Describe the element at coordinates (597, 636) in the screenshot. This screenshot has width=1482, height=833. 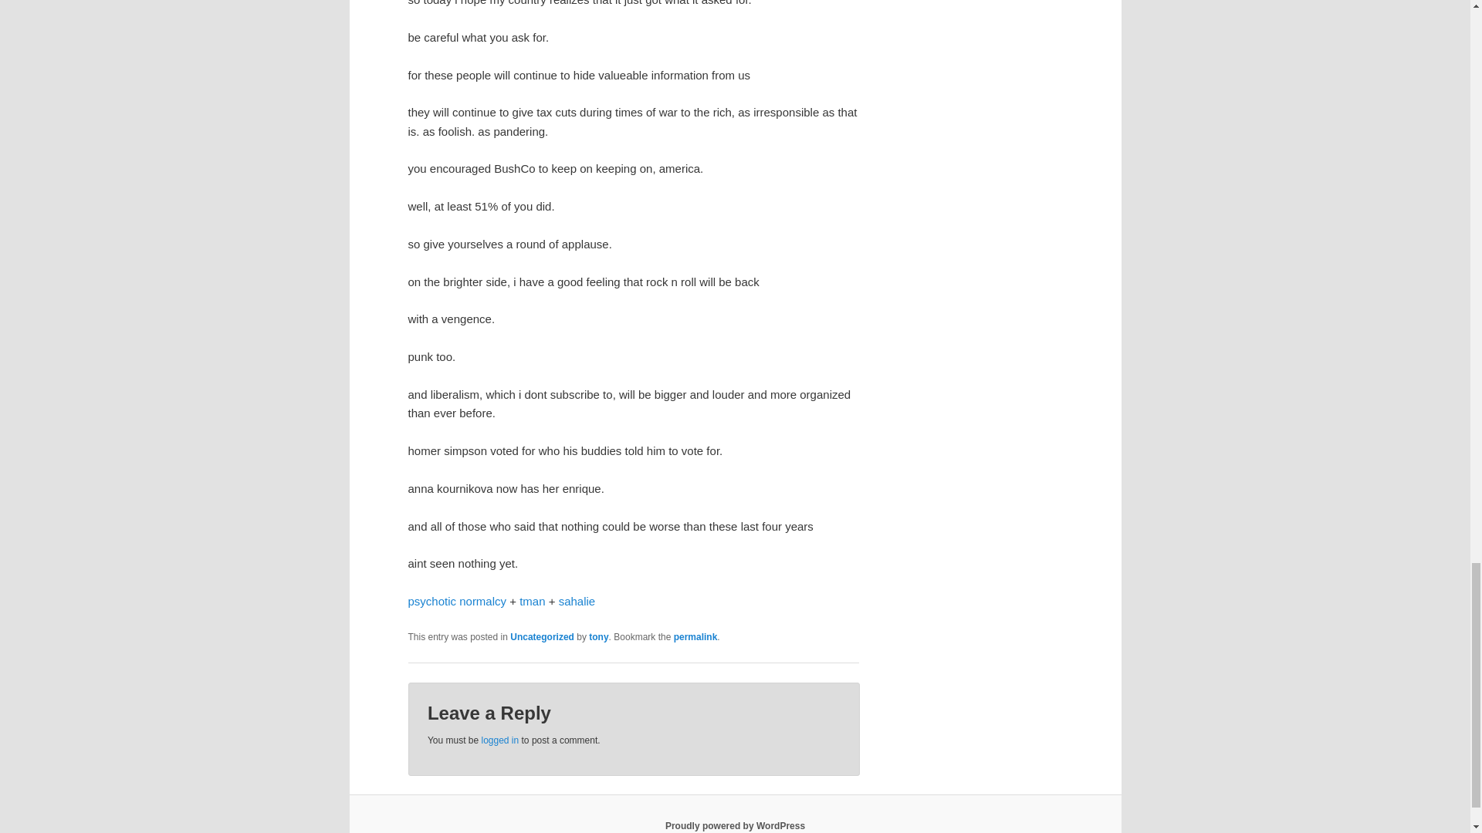
I see `tony` at that location.